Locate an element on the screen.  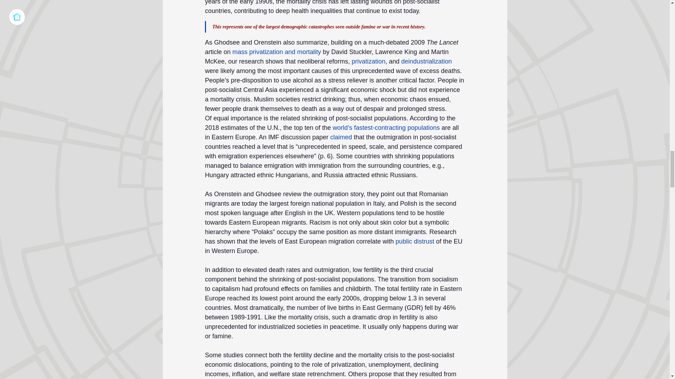
deindustrialization is located at coordinates (426, 61).